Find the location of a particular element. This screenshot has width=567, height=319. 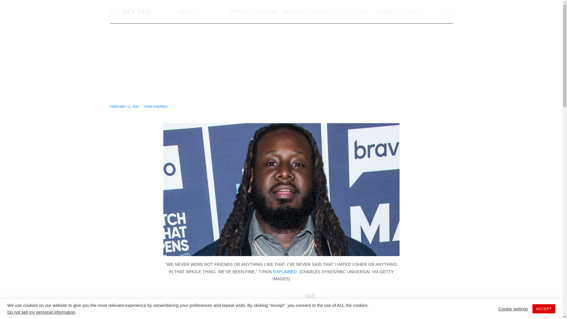

View all posts by Ryan Shepard is located at coordinates (156, 107).